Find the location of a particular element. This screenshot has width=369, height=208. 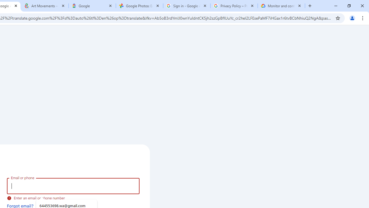

Email or phone is located at coordinates (73, 186).